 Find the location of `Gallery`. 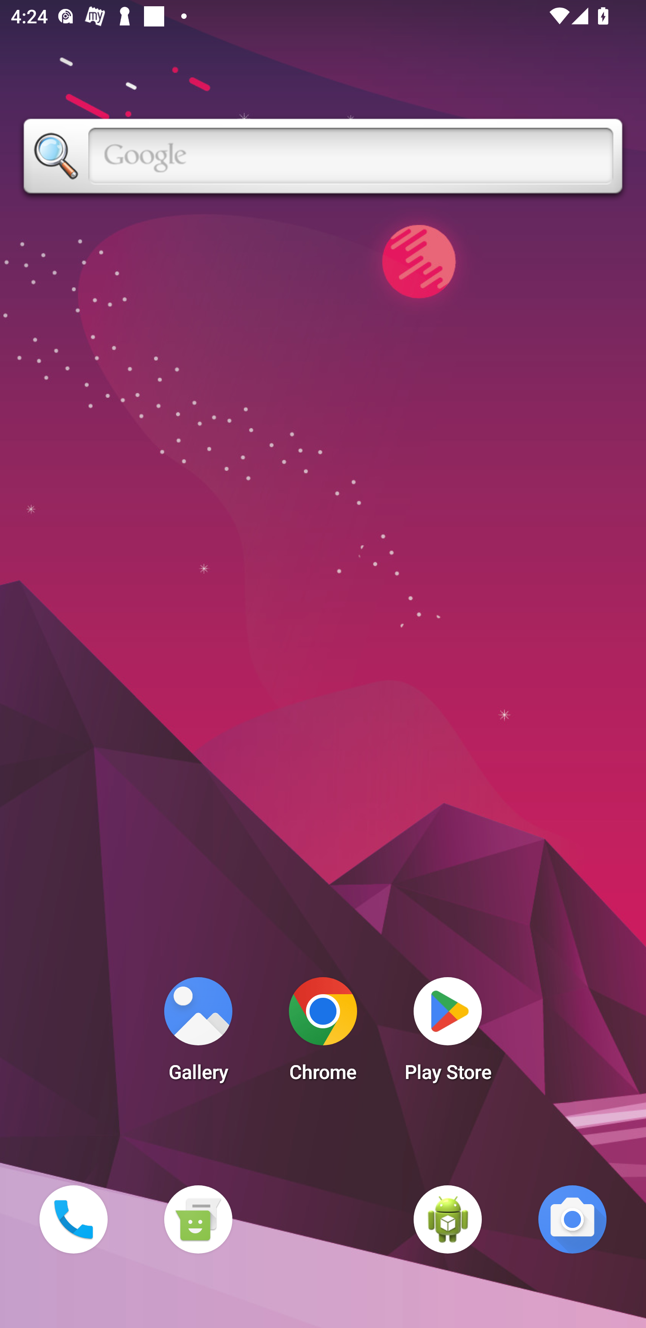

Gallery is located at coordinates (198, 1034).